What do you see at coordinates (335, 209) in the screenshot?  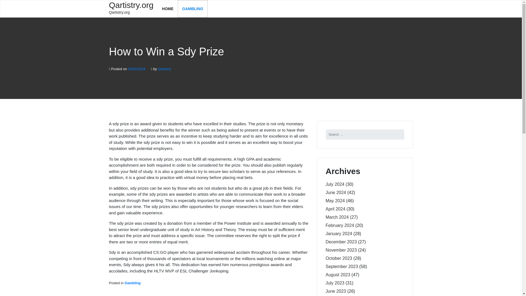 I see `April 2024` at bounding box center [335, 209].